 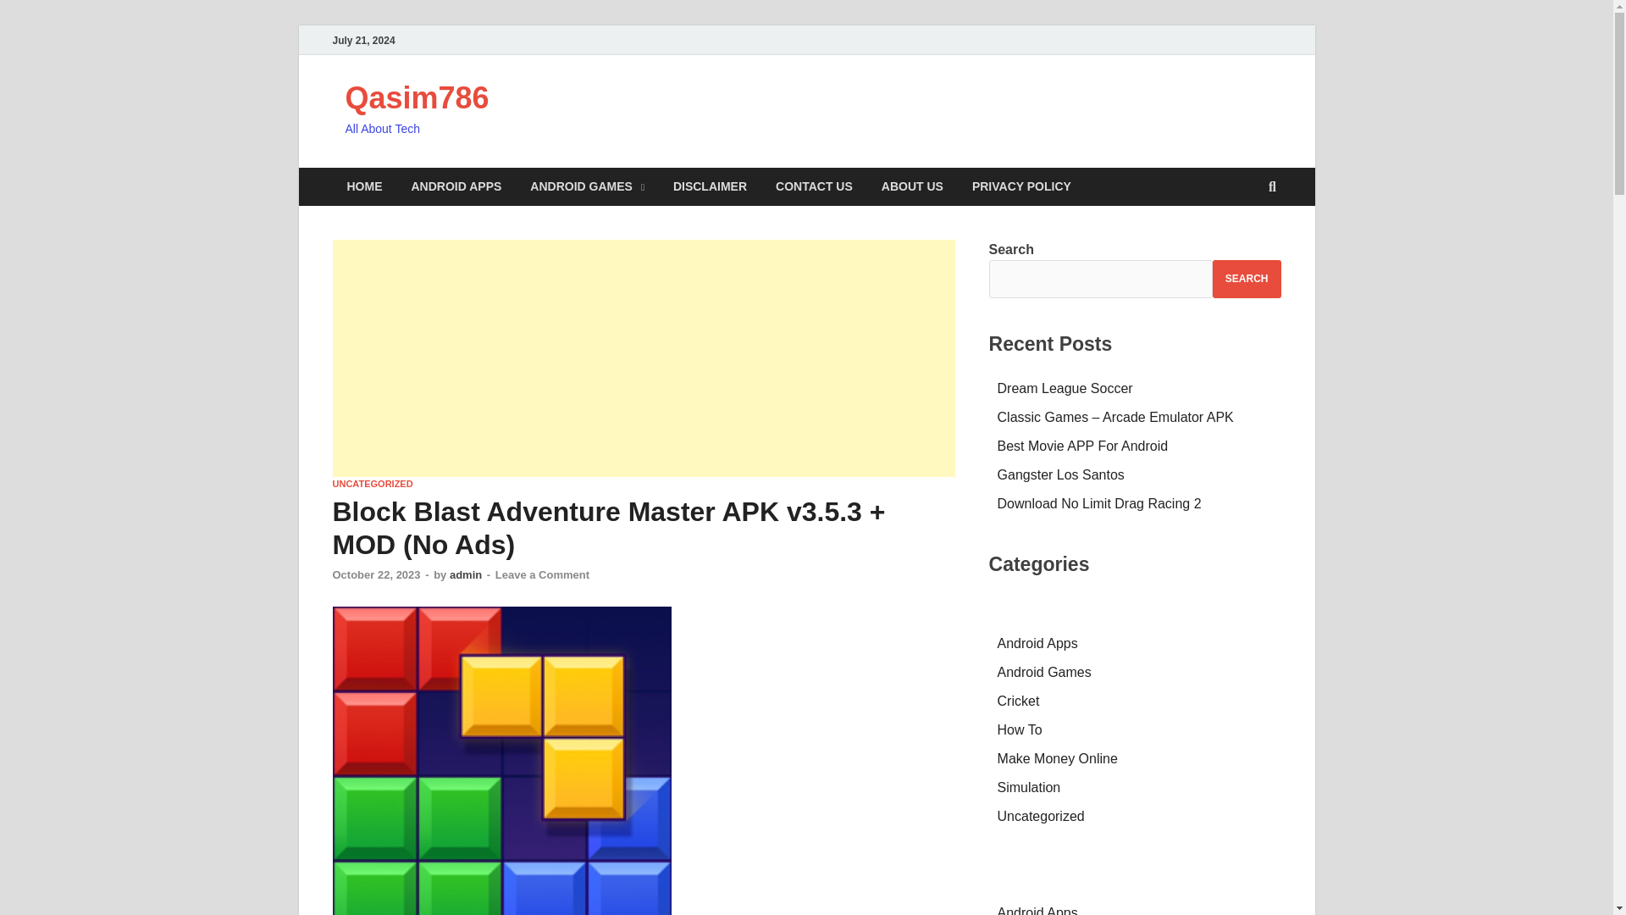 What do you see at coordinates (417, 98) in the screenshot?
I see `Qasim786` at bounding box center [417, 98].